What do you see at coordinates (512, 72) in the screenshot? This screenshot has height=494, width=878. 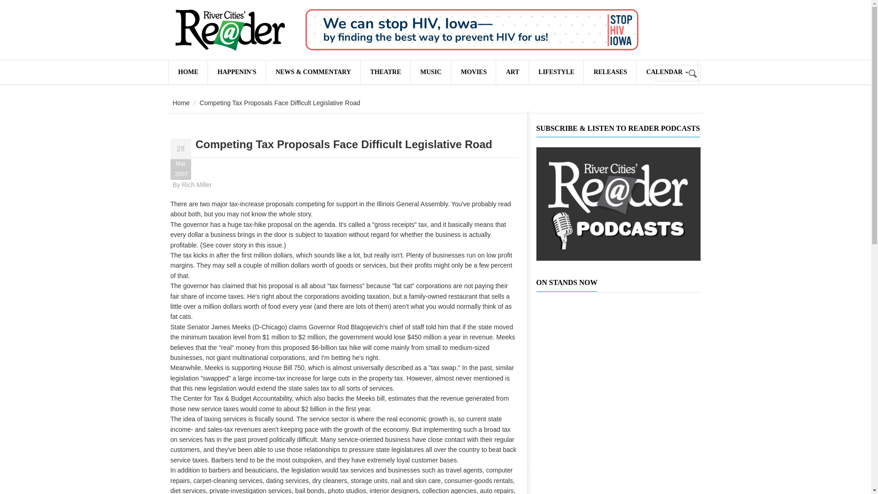 I see `Art` at bounding box center [512, 72].